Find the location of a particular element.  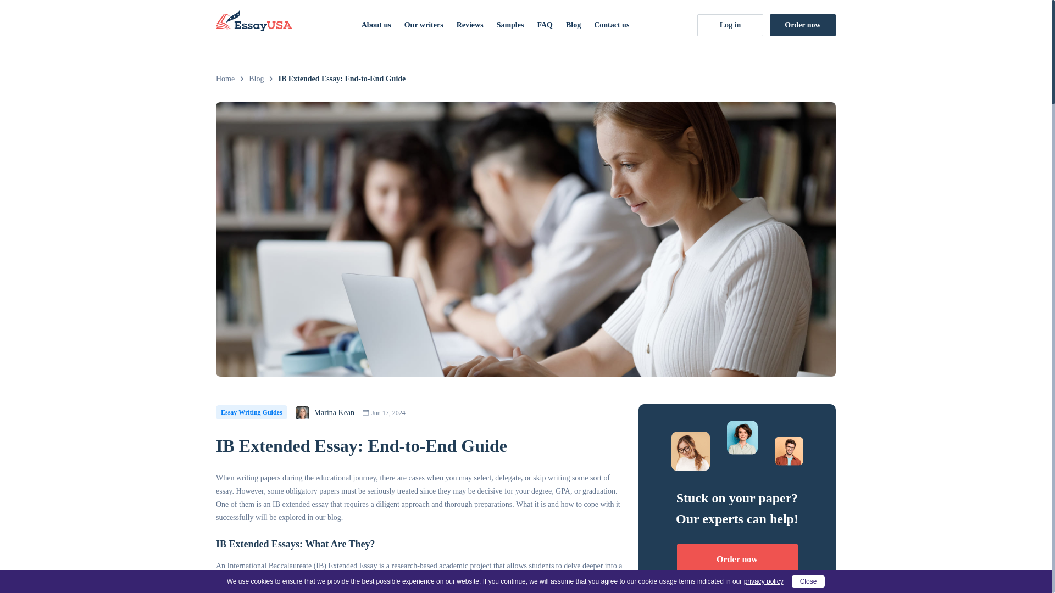

Our writers is located at coordinates (423, 24).